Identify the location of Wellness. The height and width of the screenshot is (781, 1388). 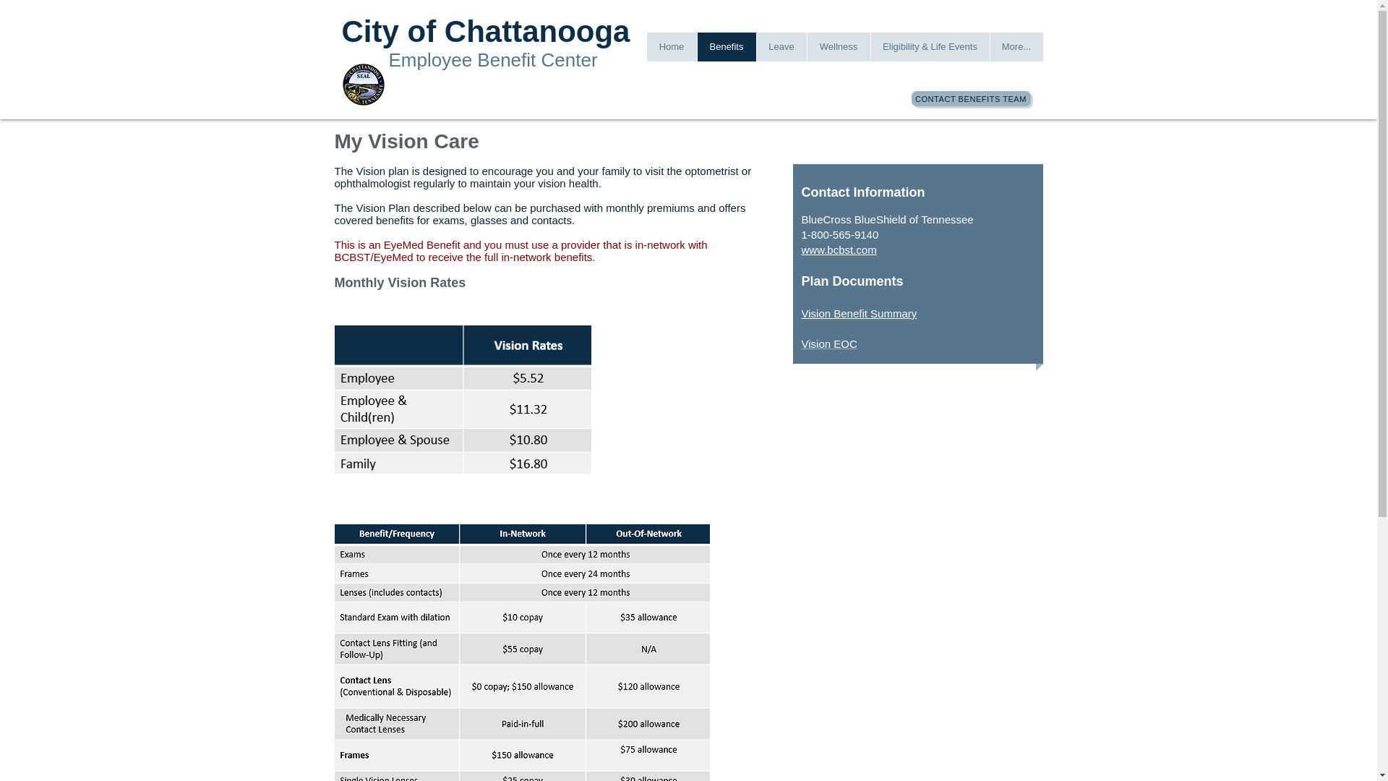
(838, 47).